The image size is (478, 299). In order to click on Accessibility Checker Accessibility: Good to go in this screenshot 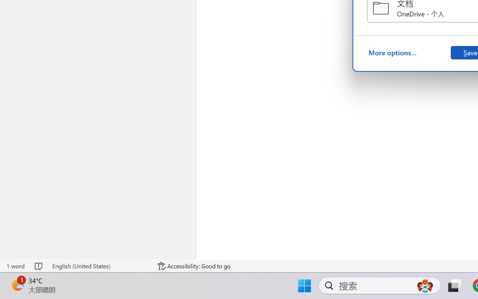, I will do `click(194, 266)`.